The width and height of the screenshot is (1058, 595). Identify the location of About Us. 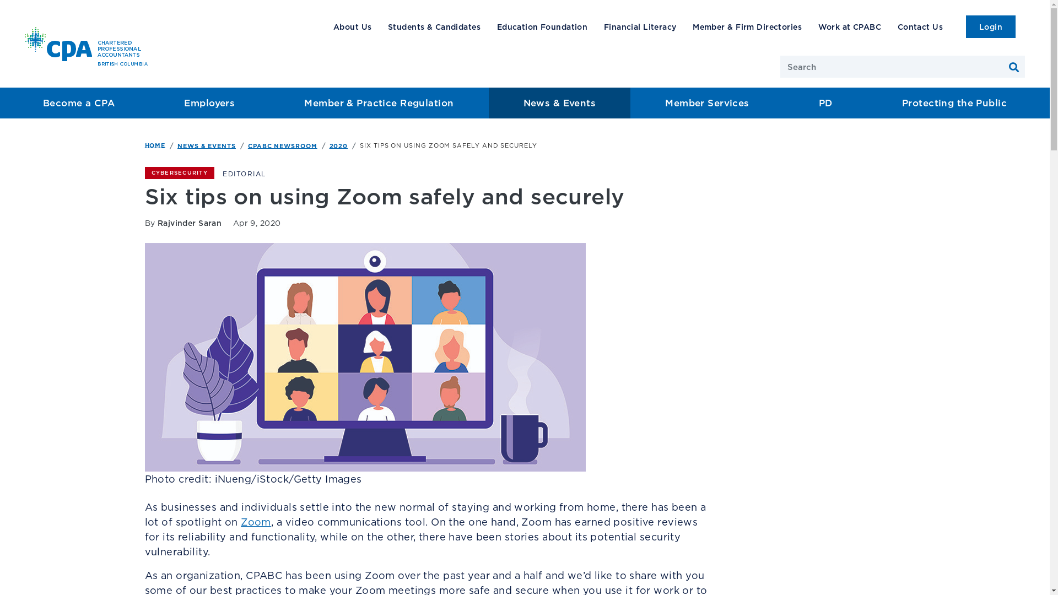
(353, 26).